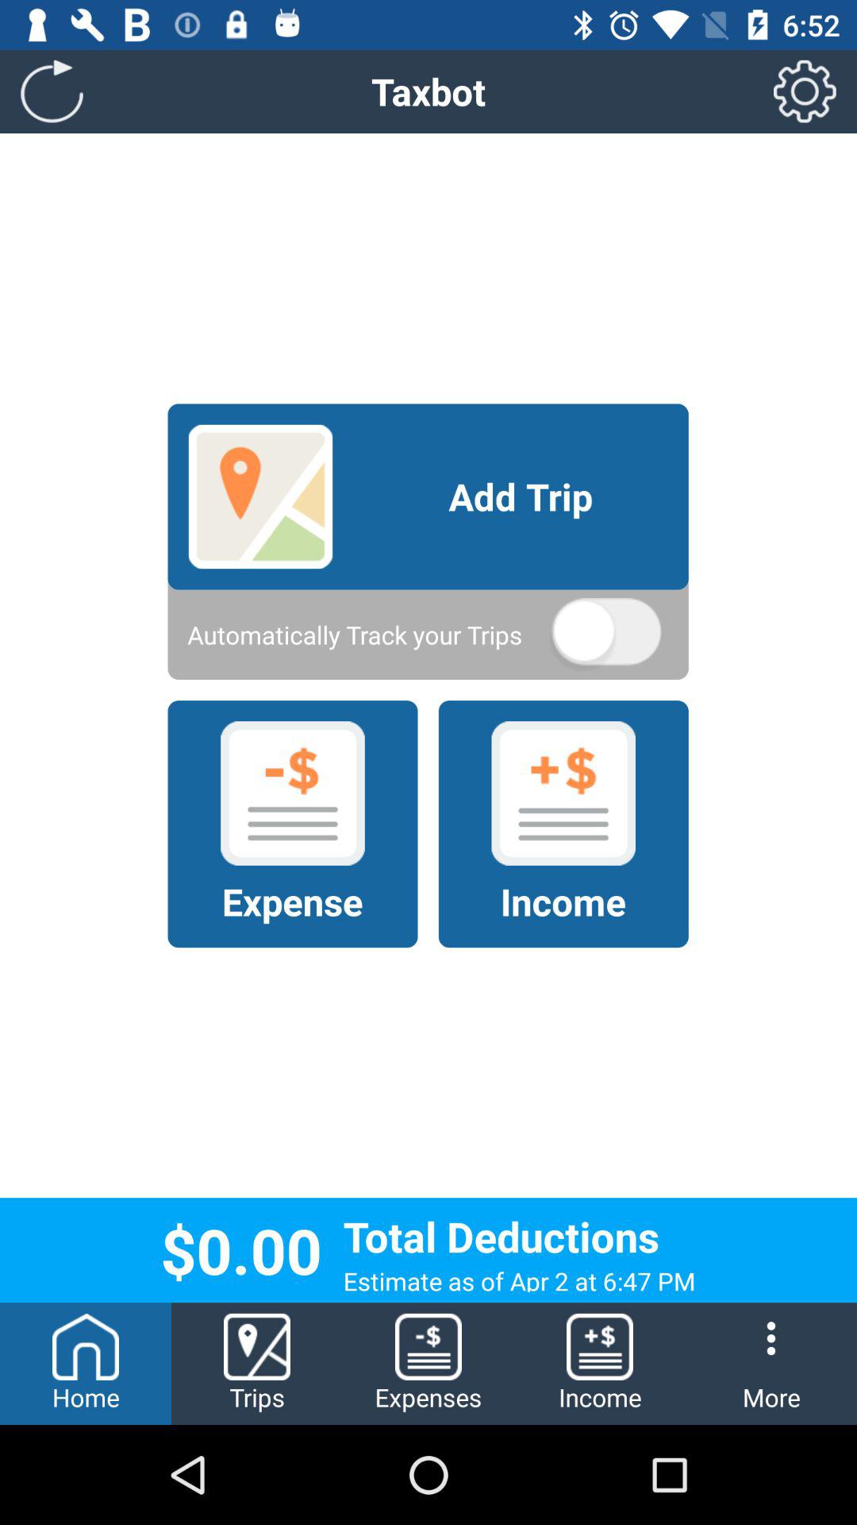 This screenshot has height=1525, width=857. Describe the element at coordinates (52, 91) in the screenshot. I see `turn off app to the left of taxbot app` at that location.